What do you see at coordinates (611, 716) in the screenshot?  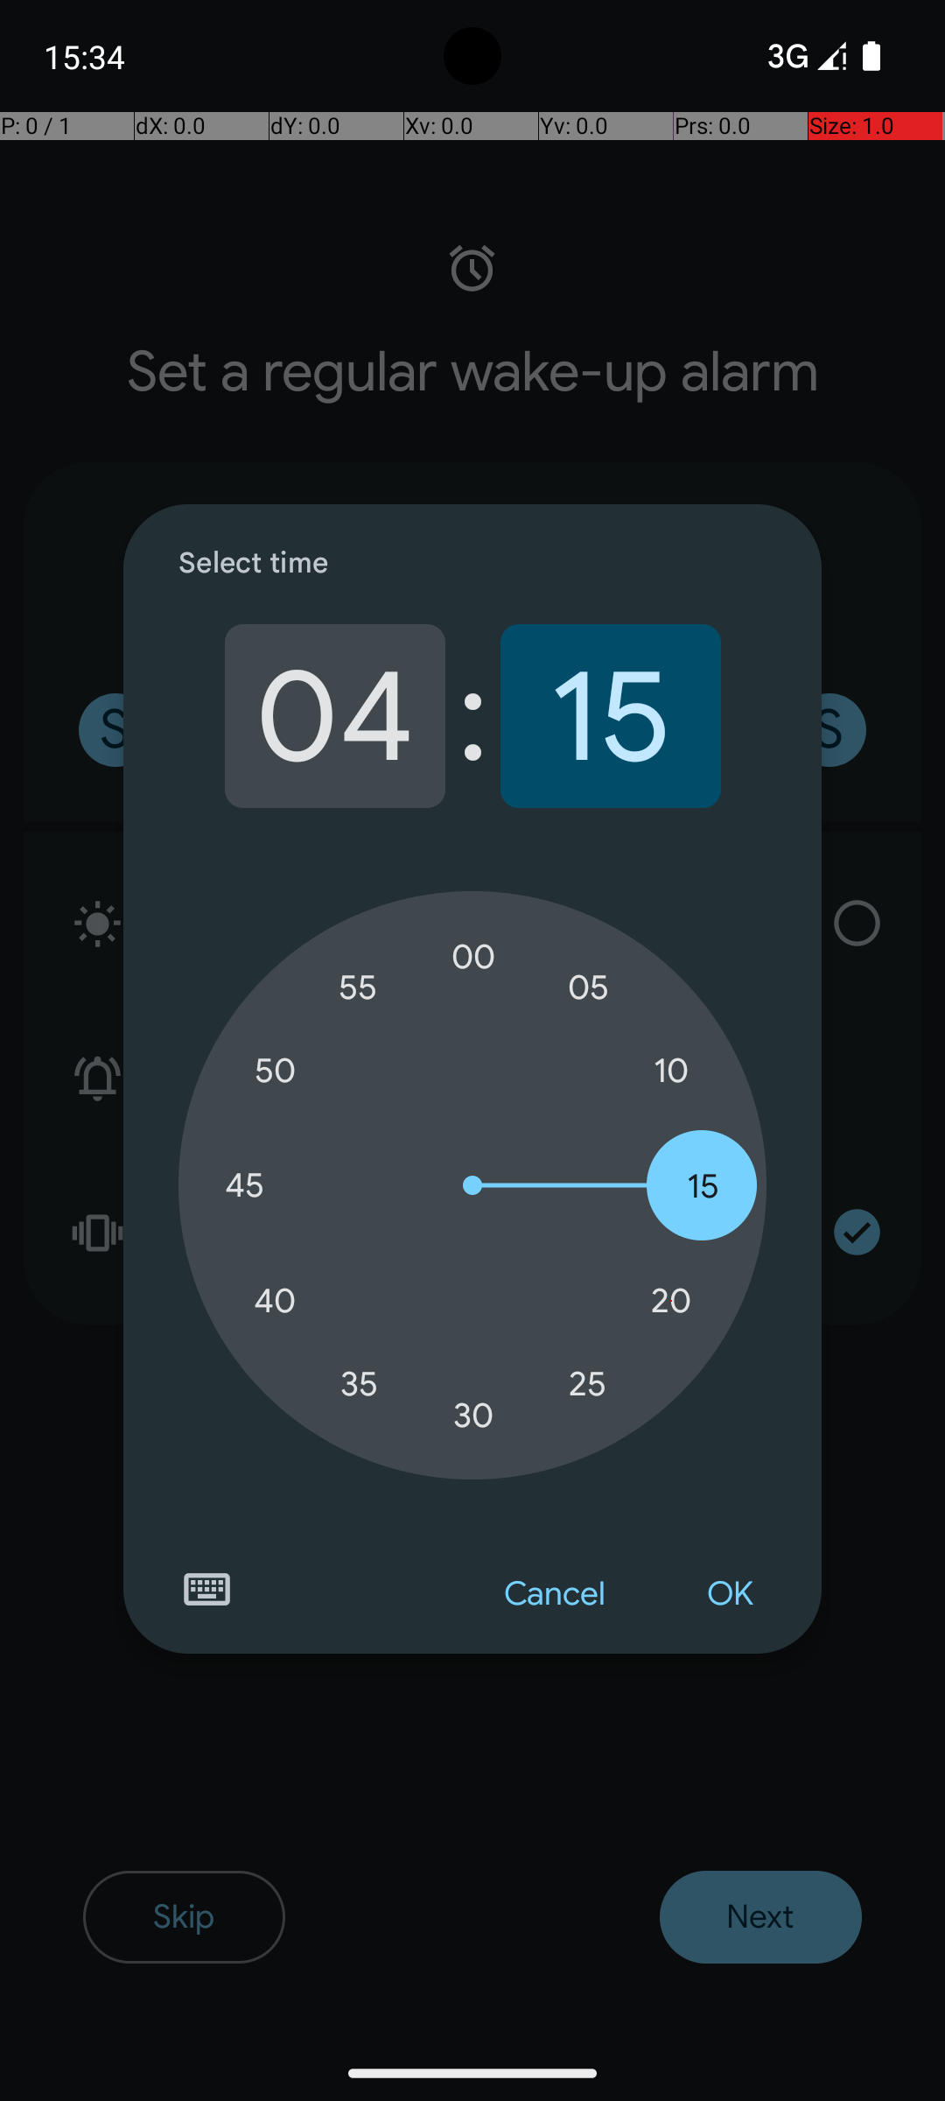 I see `15` at bounding box center [611, 716].